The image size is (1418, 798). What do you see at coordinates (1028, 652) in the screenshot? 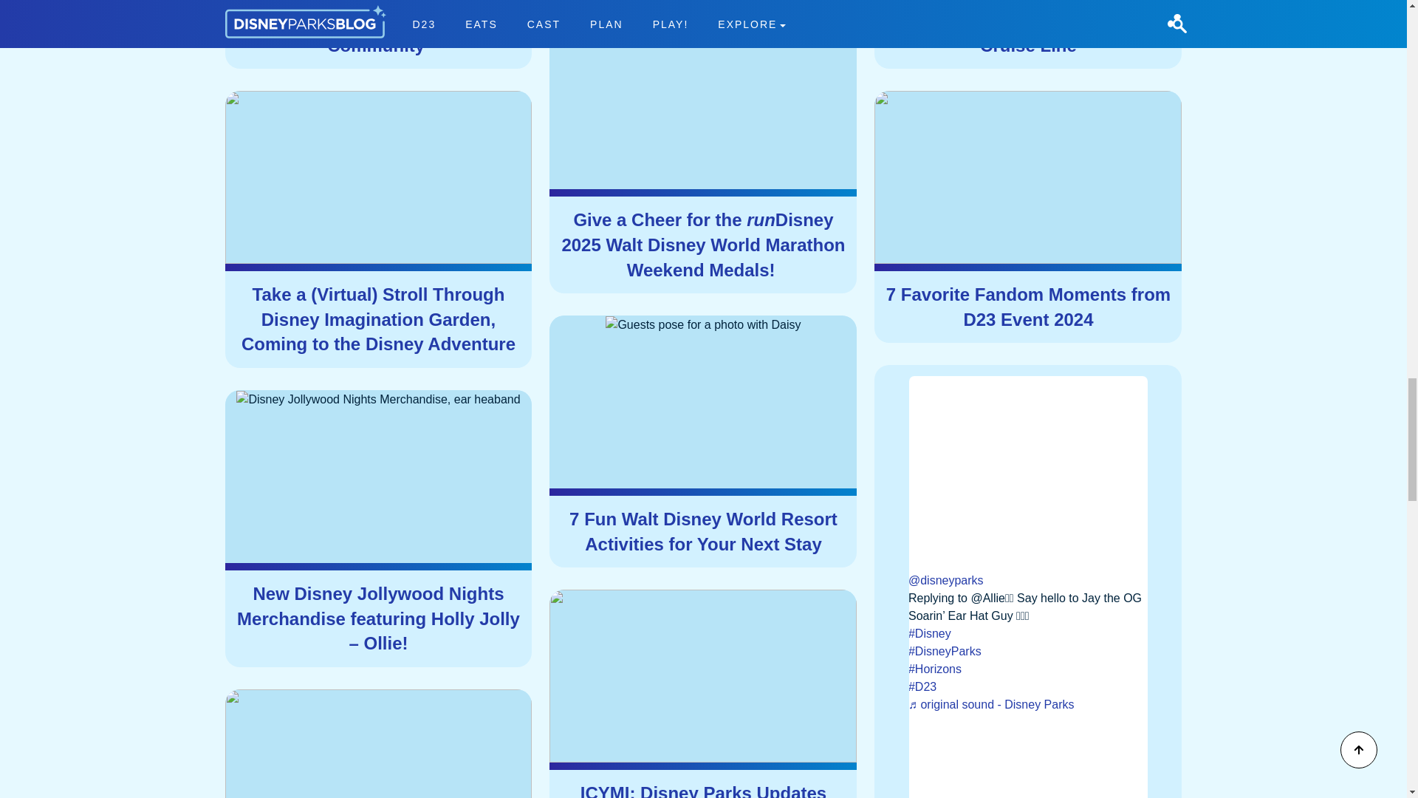
I see `disneyparks` at bounding box center [1028, 652].